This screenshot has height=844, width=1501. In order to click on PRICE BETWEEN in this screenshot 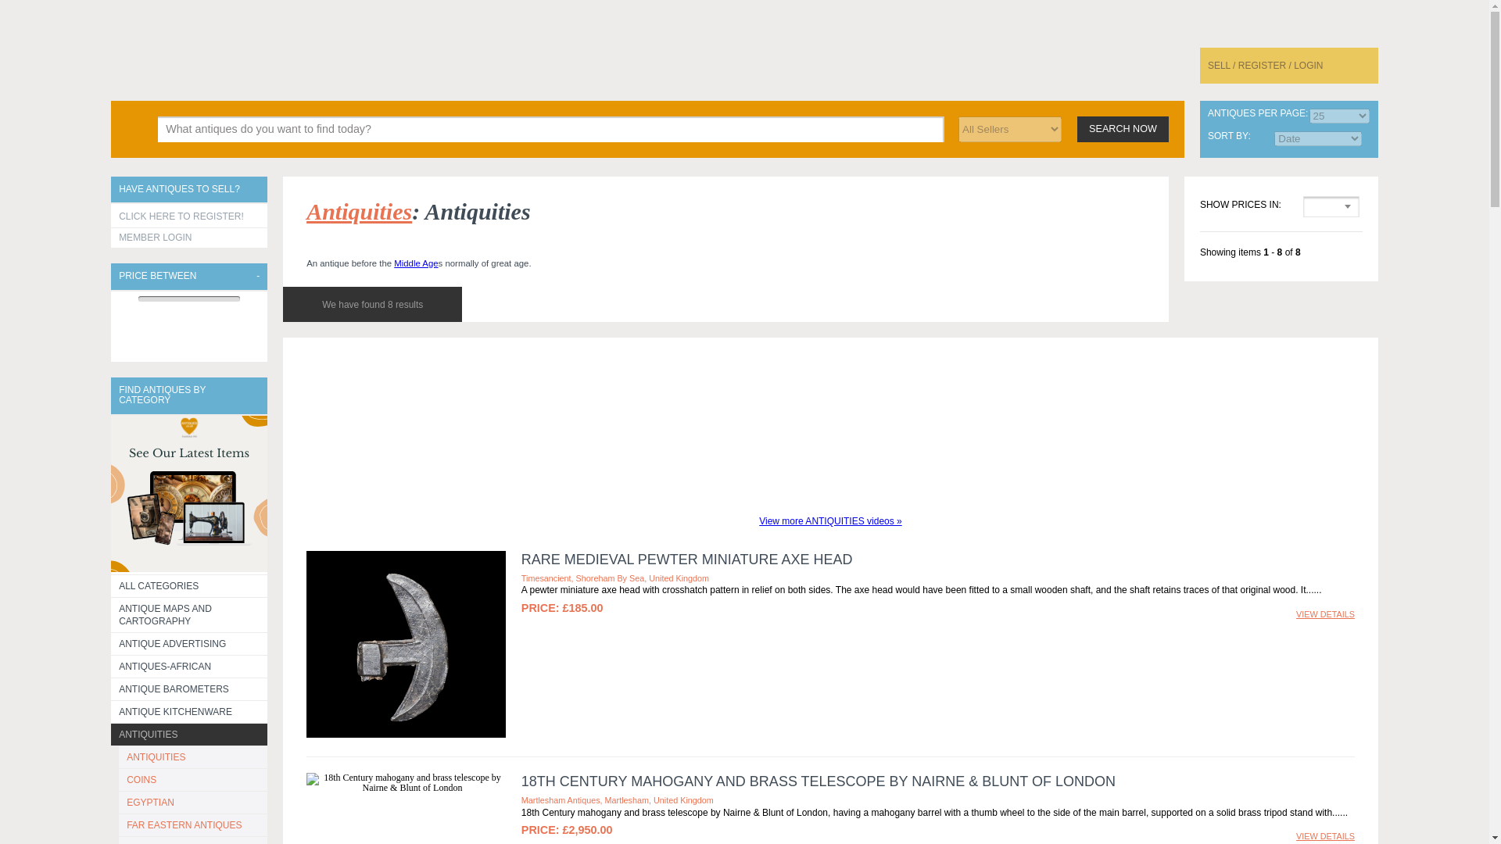, I will do `click(189, 276)`.